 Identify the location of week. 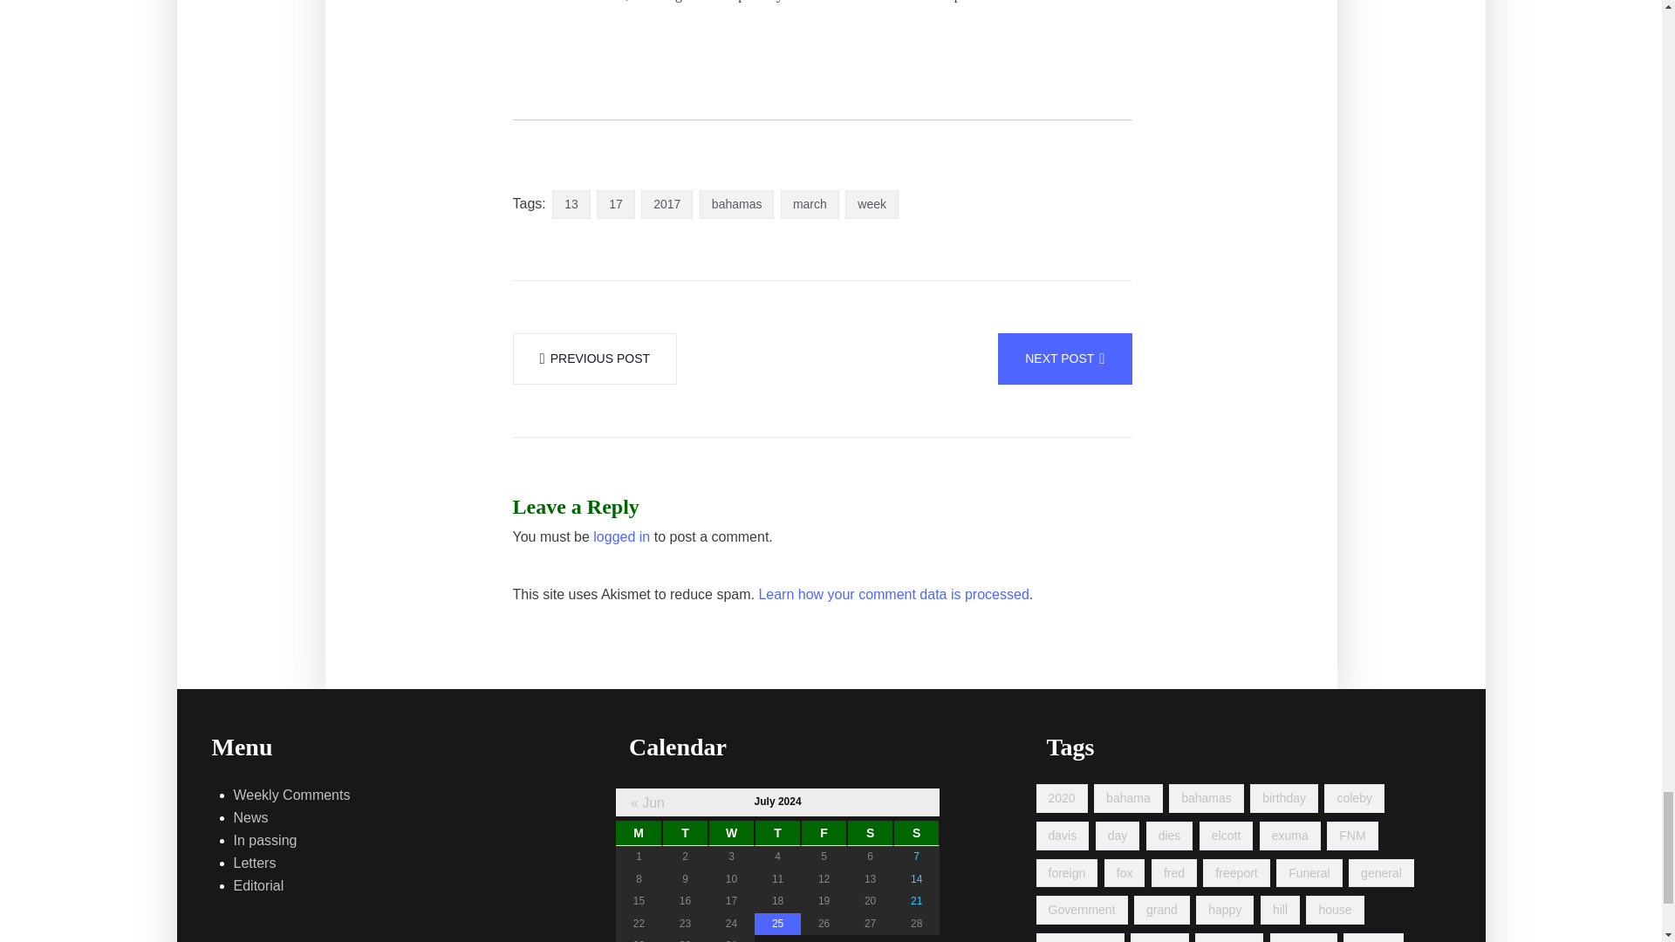
(872, 204).